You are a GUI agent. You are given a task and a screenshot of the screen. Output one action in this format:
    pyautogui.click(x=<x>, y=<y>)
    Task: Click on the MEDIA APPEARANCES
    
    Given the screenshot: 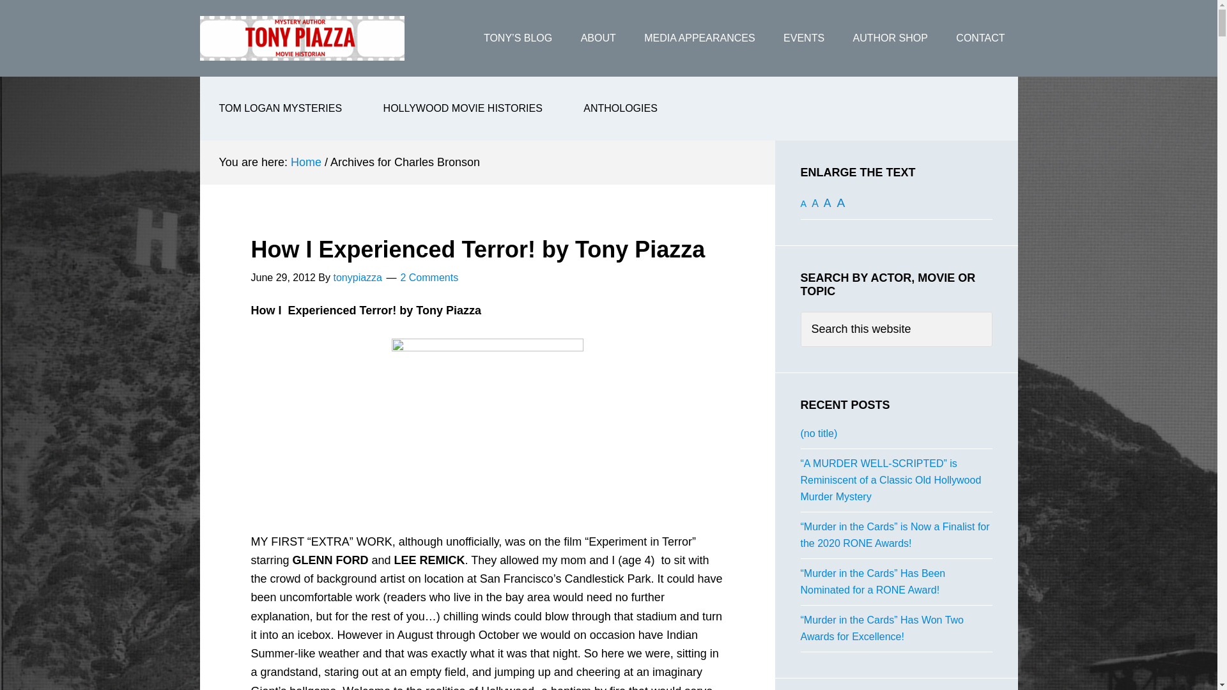 What is the action you would take?
    pyautogui.click(x=699, y=38)
    